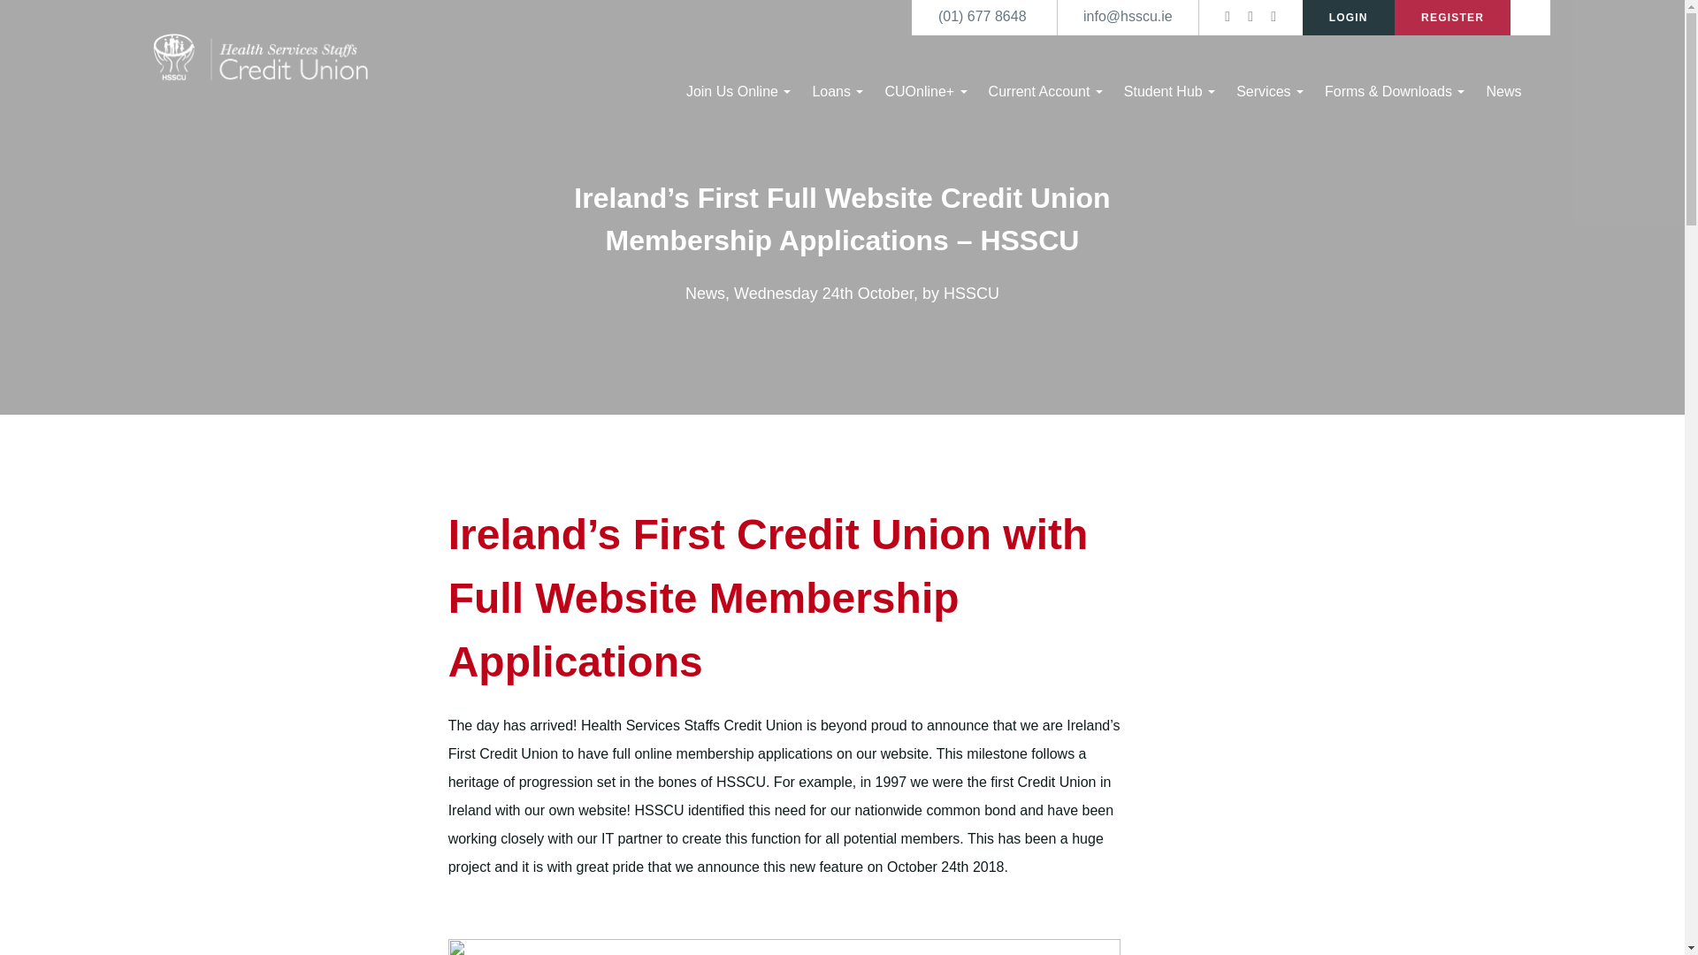  What do you see at coordinates (1452, 18) in the screenshot?
I see `REGISTER` at bounding box center [1452, 18].